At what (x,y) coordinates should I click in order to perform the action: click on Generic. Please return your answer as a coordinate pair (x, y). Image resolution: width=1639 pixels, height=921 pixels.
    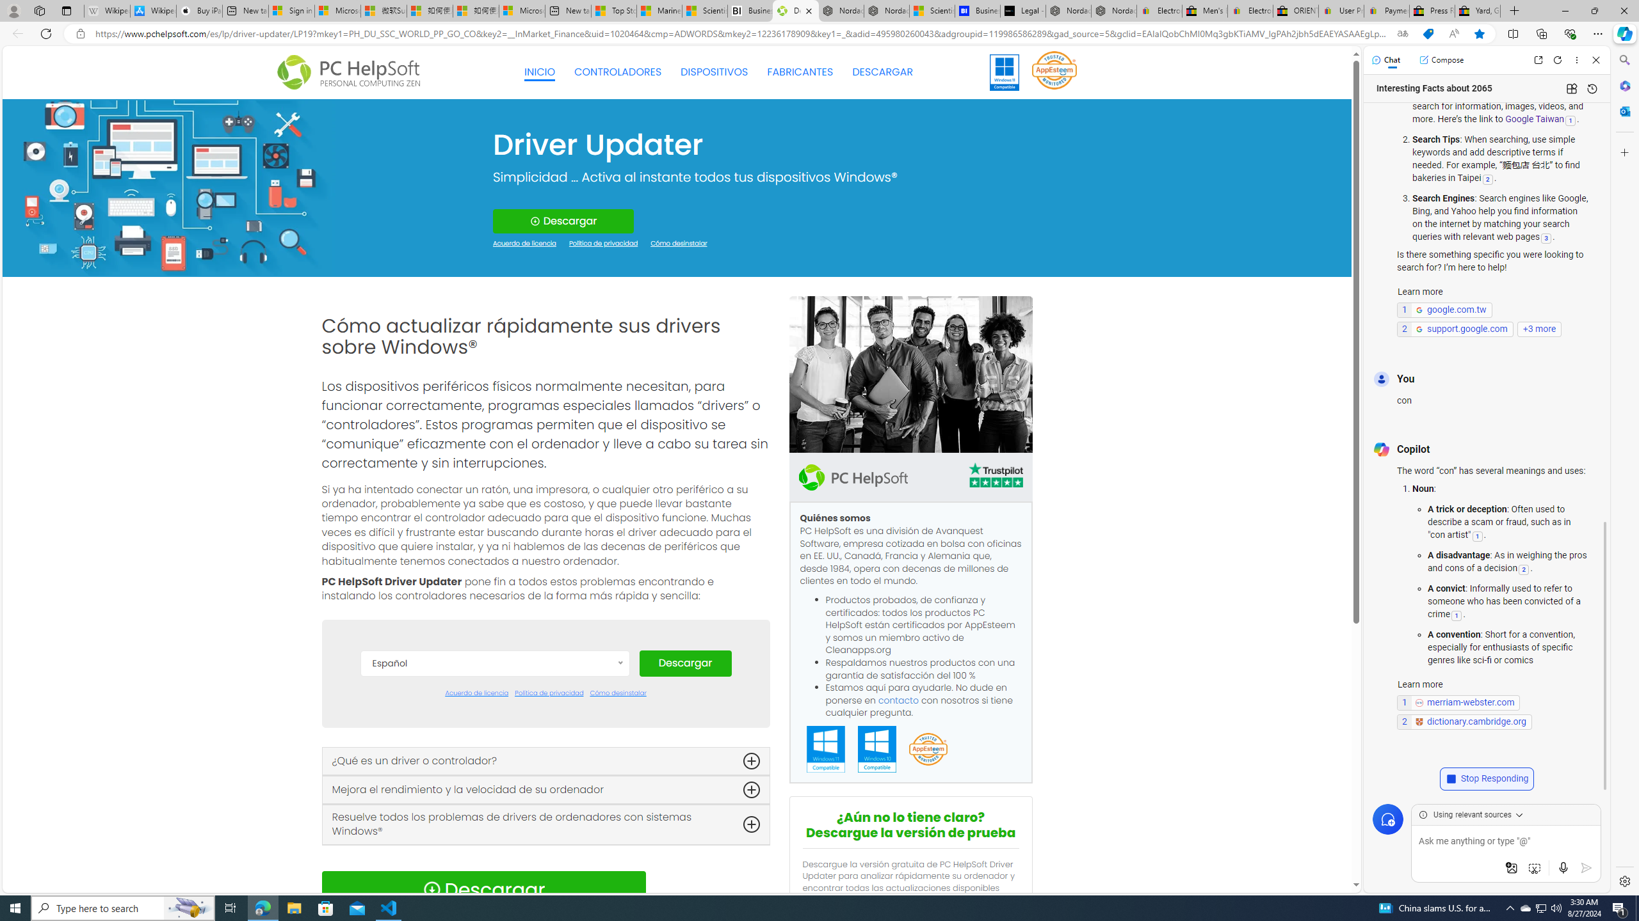
    Looking at the image, I should click on (169, 187).